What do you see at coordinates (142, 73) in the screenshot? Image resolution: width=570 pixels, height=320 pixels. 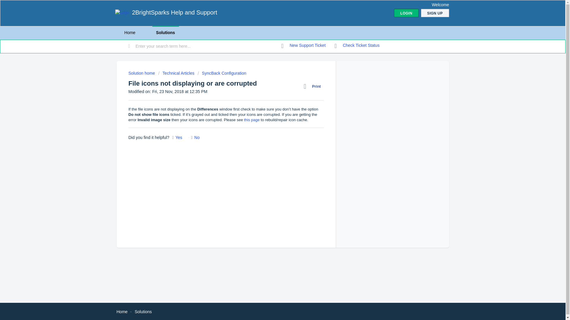 I see `Solution home` at bounding box center [142, 73].